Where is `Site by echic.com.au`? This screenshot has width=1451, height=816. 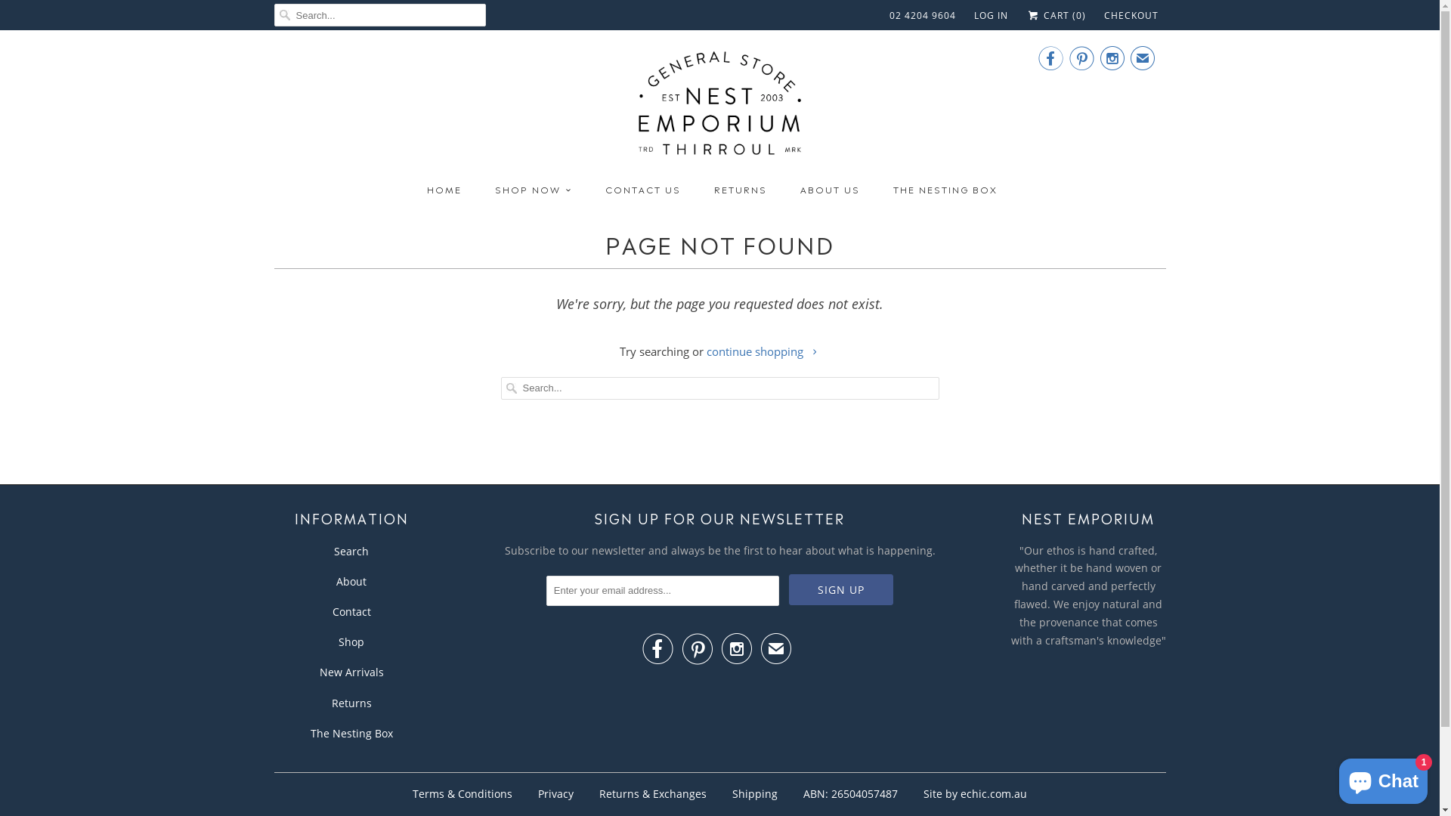 Site by echic.com.au is located at coordinates (975, 793).